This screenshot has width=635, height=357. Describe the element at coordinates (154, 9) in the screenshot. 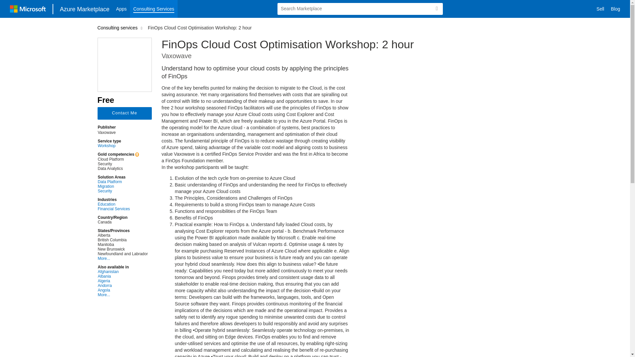

I see `Consulting Services` at that location.